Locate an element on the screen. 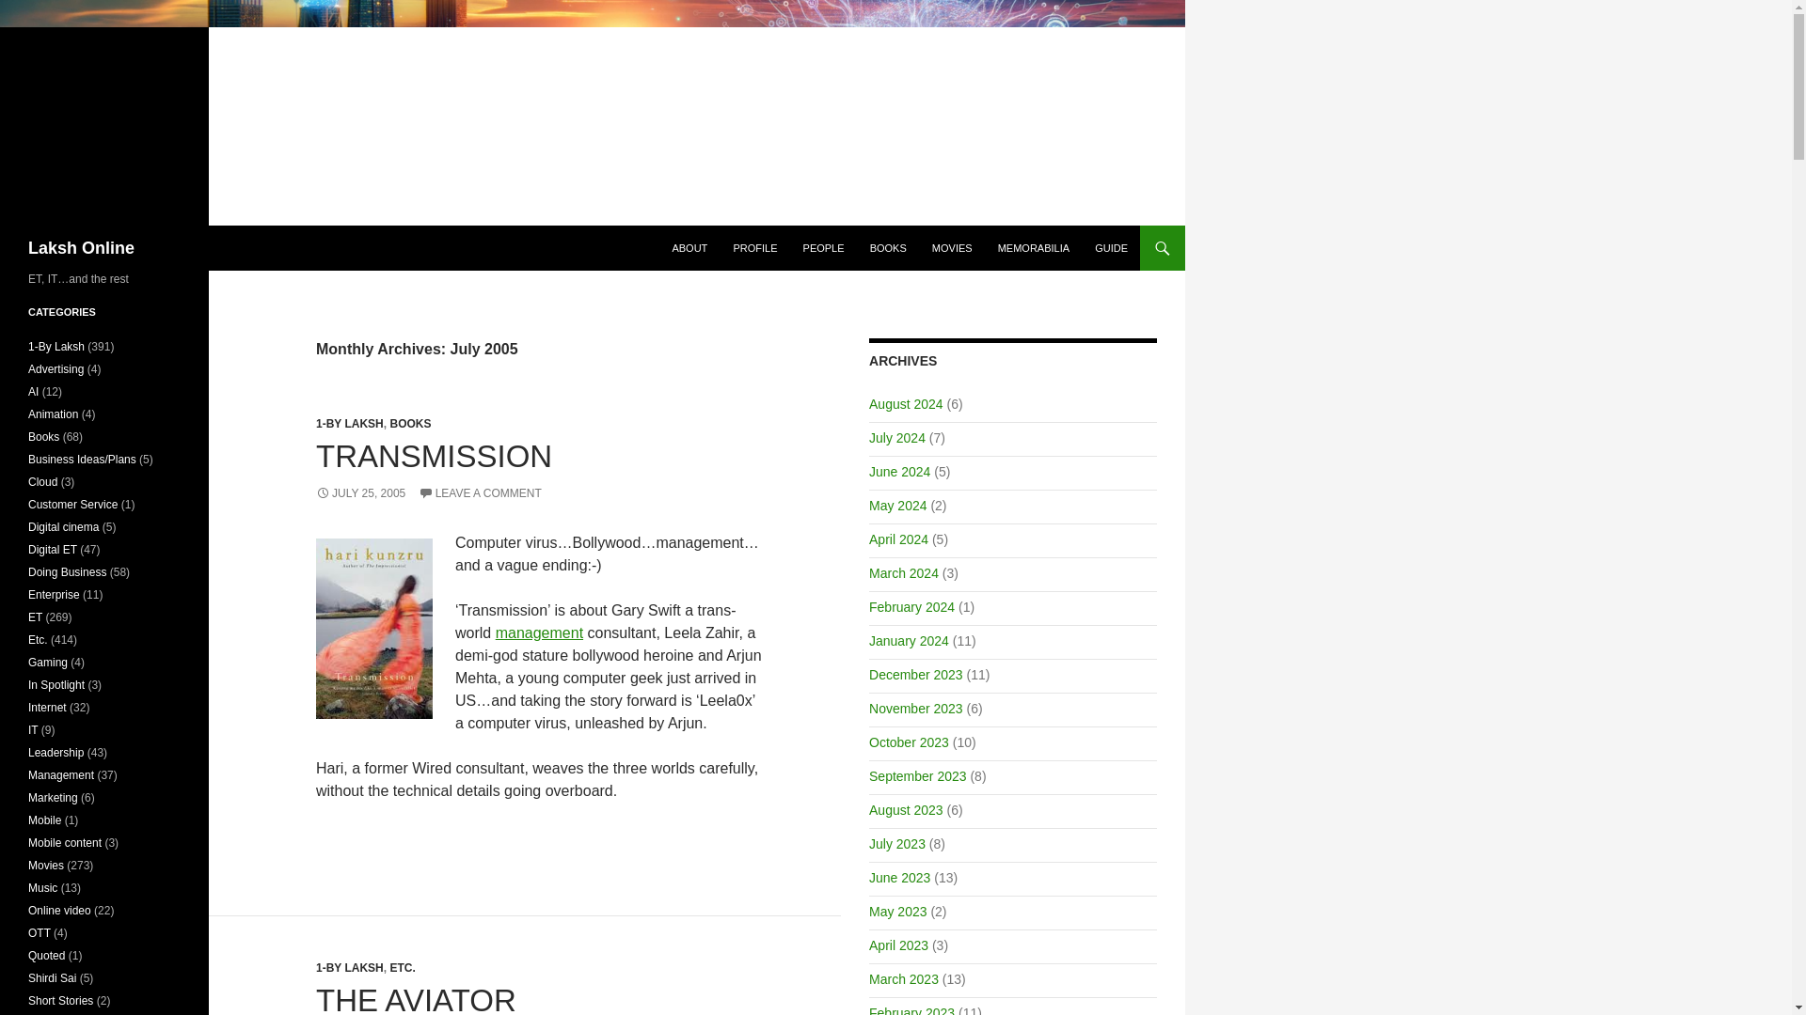 The image size is (1806, 1015). Laksh Online is located at coordinates (81, 248).